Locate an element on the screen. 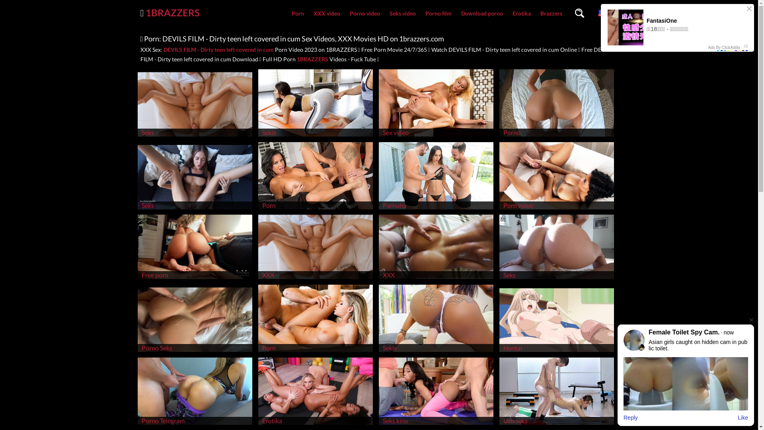 The height and width of the screenshot is (430, 764). Porn is located at coordinates (298, 14).